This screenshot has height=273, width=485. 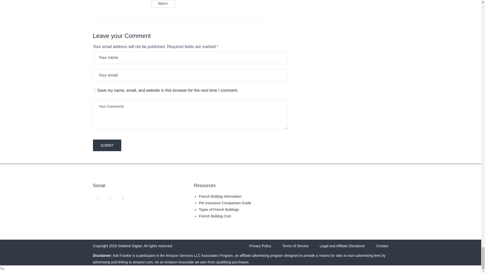 What do you see at coordinates (94, 90) in the screenshot?
I see `yes` at bounding box center [94, 90].